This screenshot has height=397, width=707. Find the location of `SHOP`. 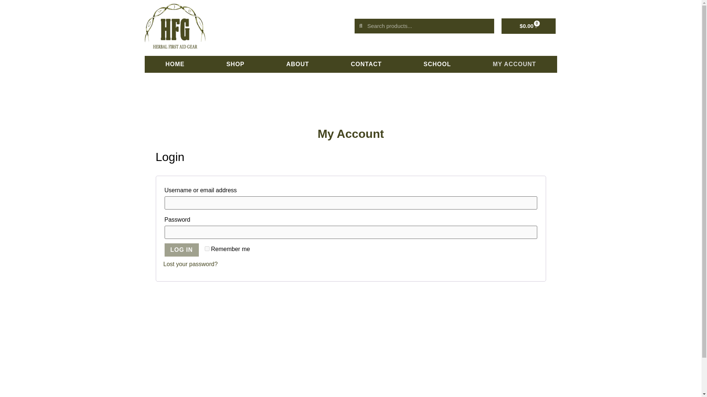

SHOP is located at coordinates (236, 64).